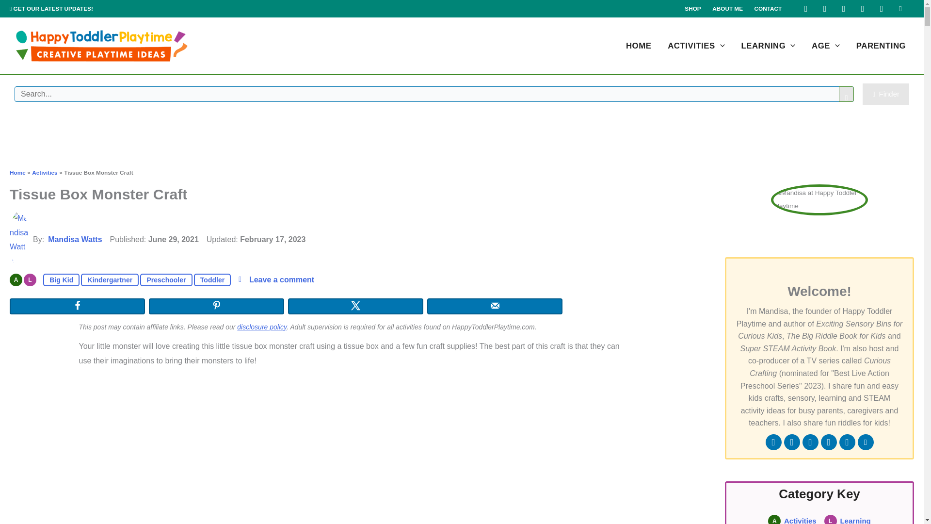  I want to click on Instagram, so click(824, 9).